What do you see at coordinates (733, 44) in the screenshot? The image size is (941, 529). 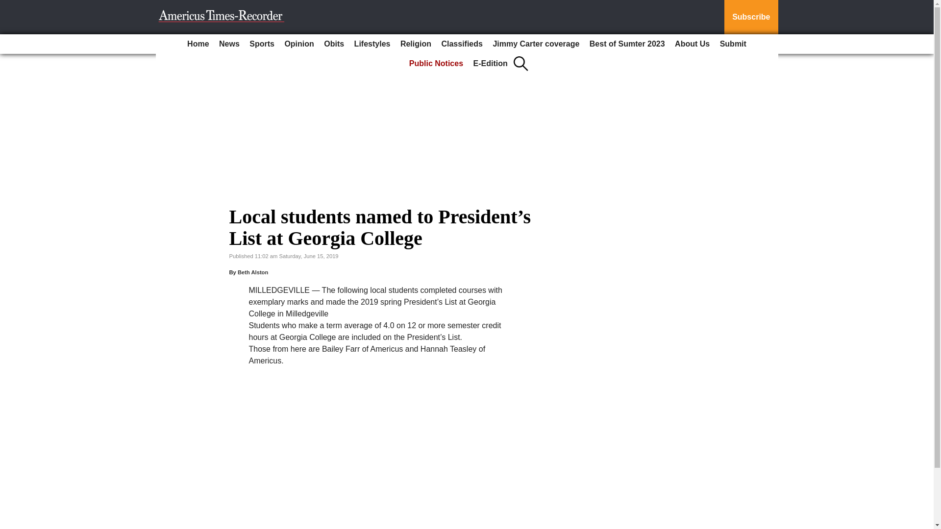 I see `Submit` at bounding box center [733, 44].